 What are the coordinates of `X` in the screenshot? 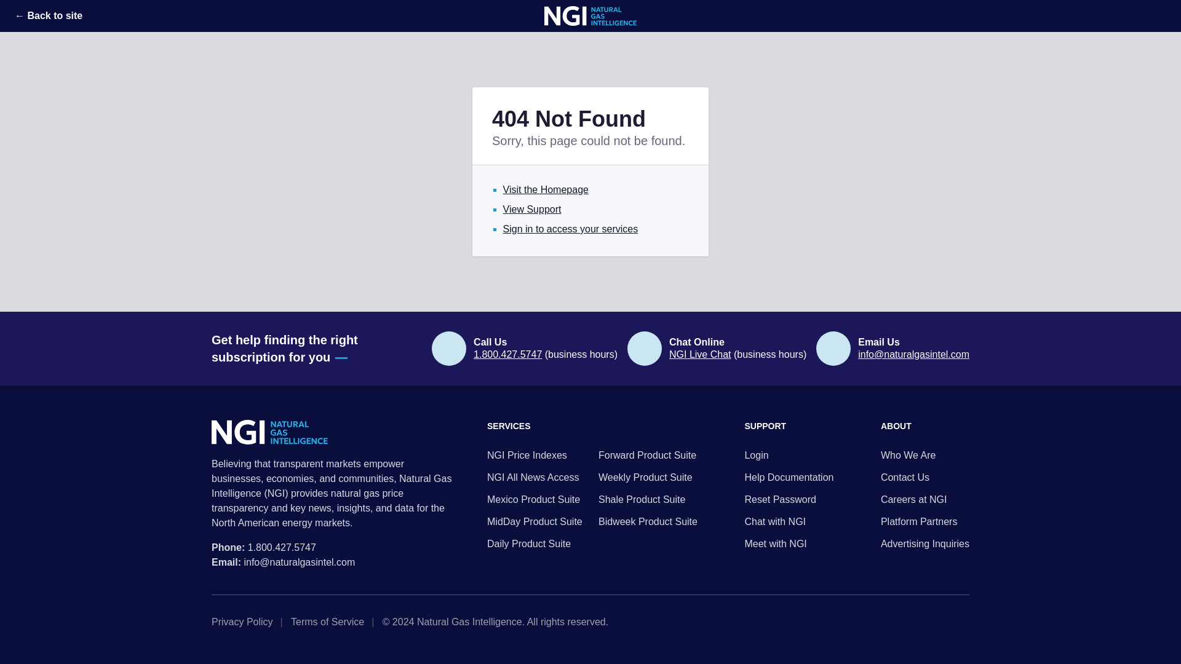 It's located at (925, 622).